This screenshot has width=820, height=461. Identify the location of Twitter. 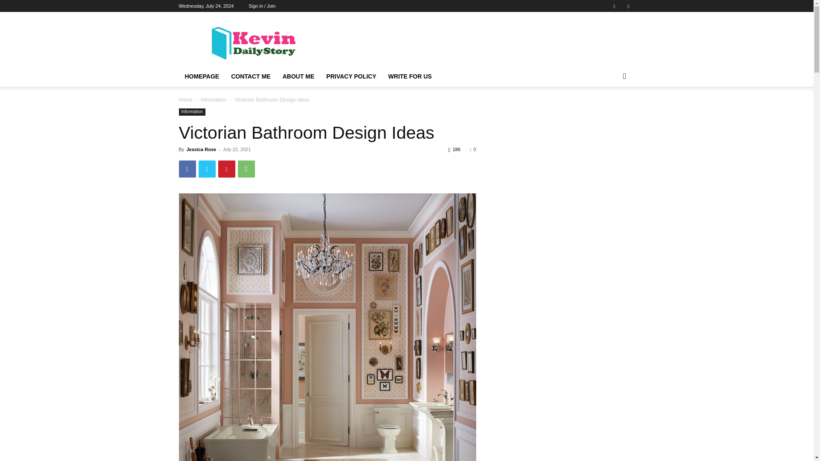
(207, 169).